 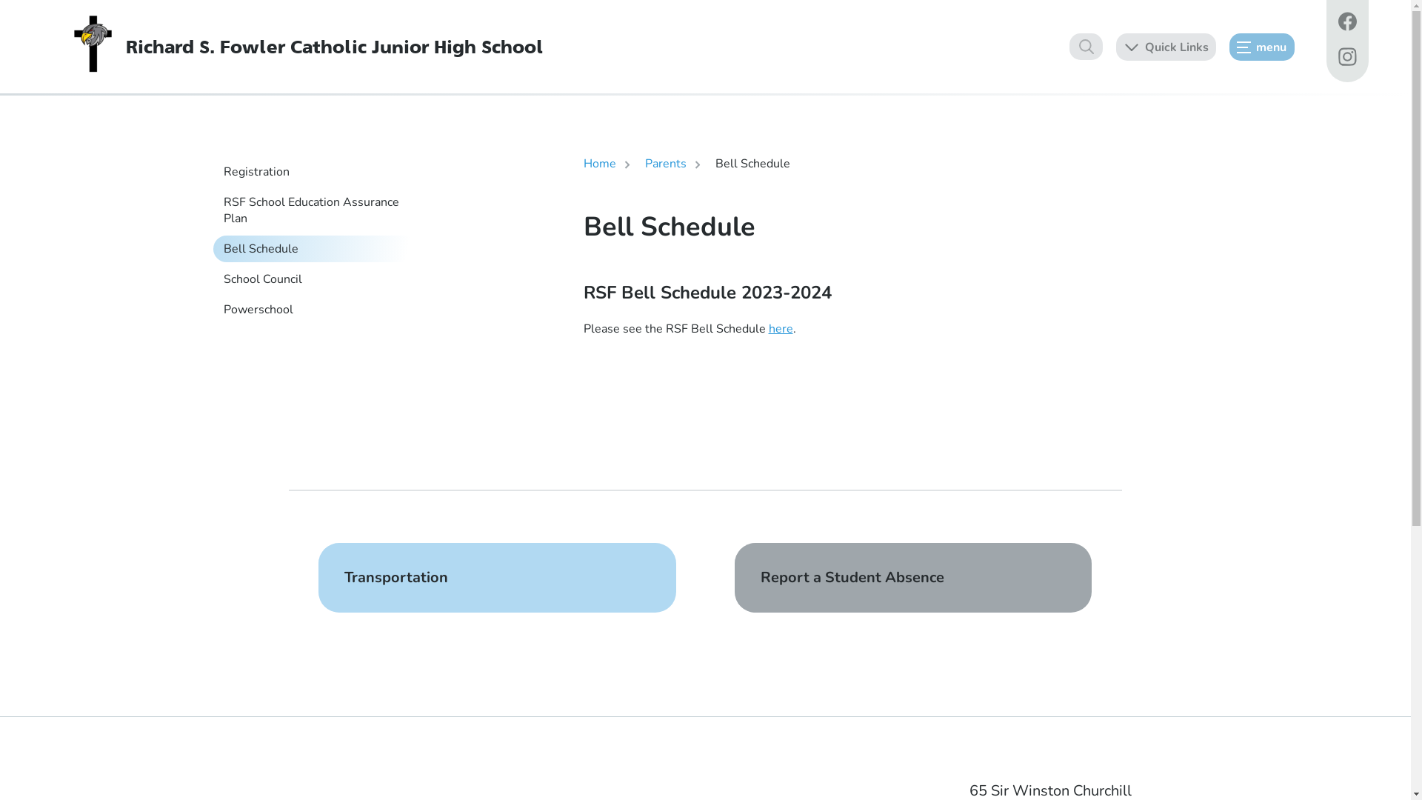 I want to click on Transportation, so click(x=498, y=578).